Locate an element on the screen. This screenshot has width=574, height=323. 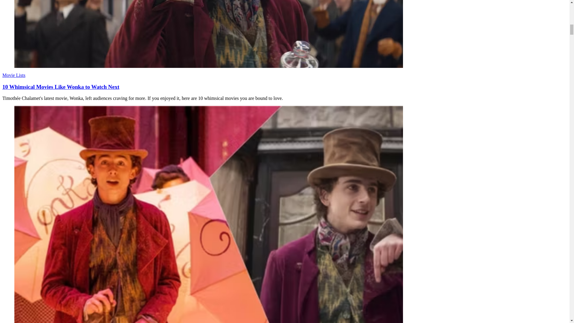
10 Whimsical Movies Like Wonka to Watch Next is located at coordinates (61, 87).